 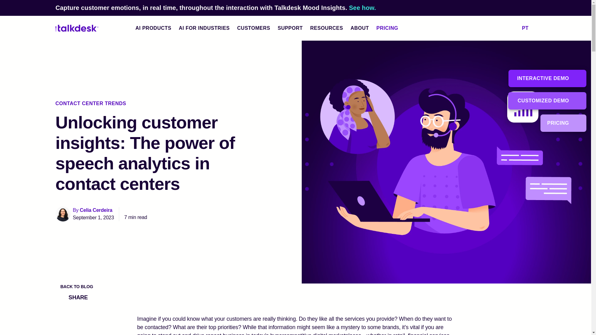 What do you see at coordinates (153, 28) in the screenshot?
I see `AI PRODUCTS` at bounding box center [153, 28].